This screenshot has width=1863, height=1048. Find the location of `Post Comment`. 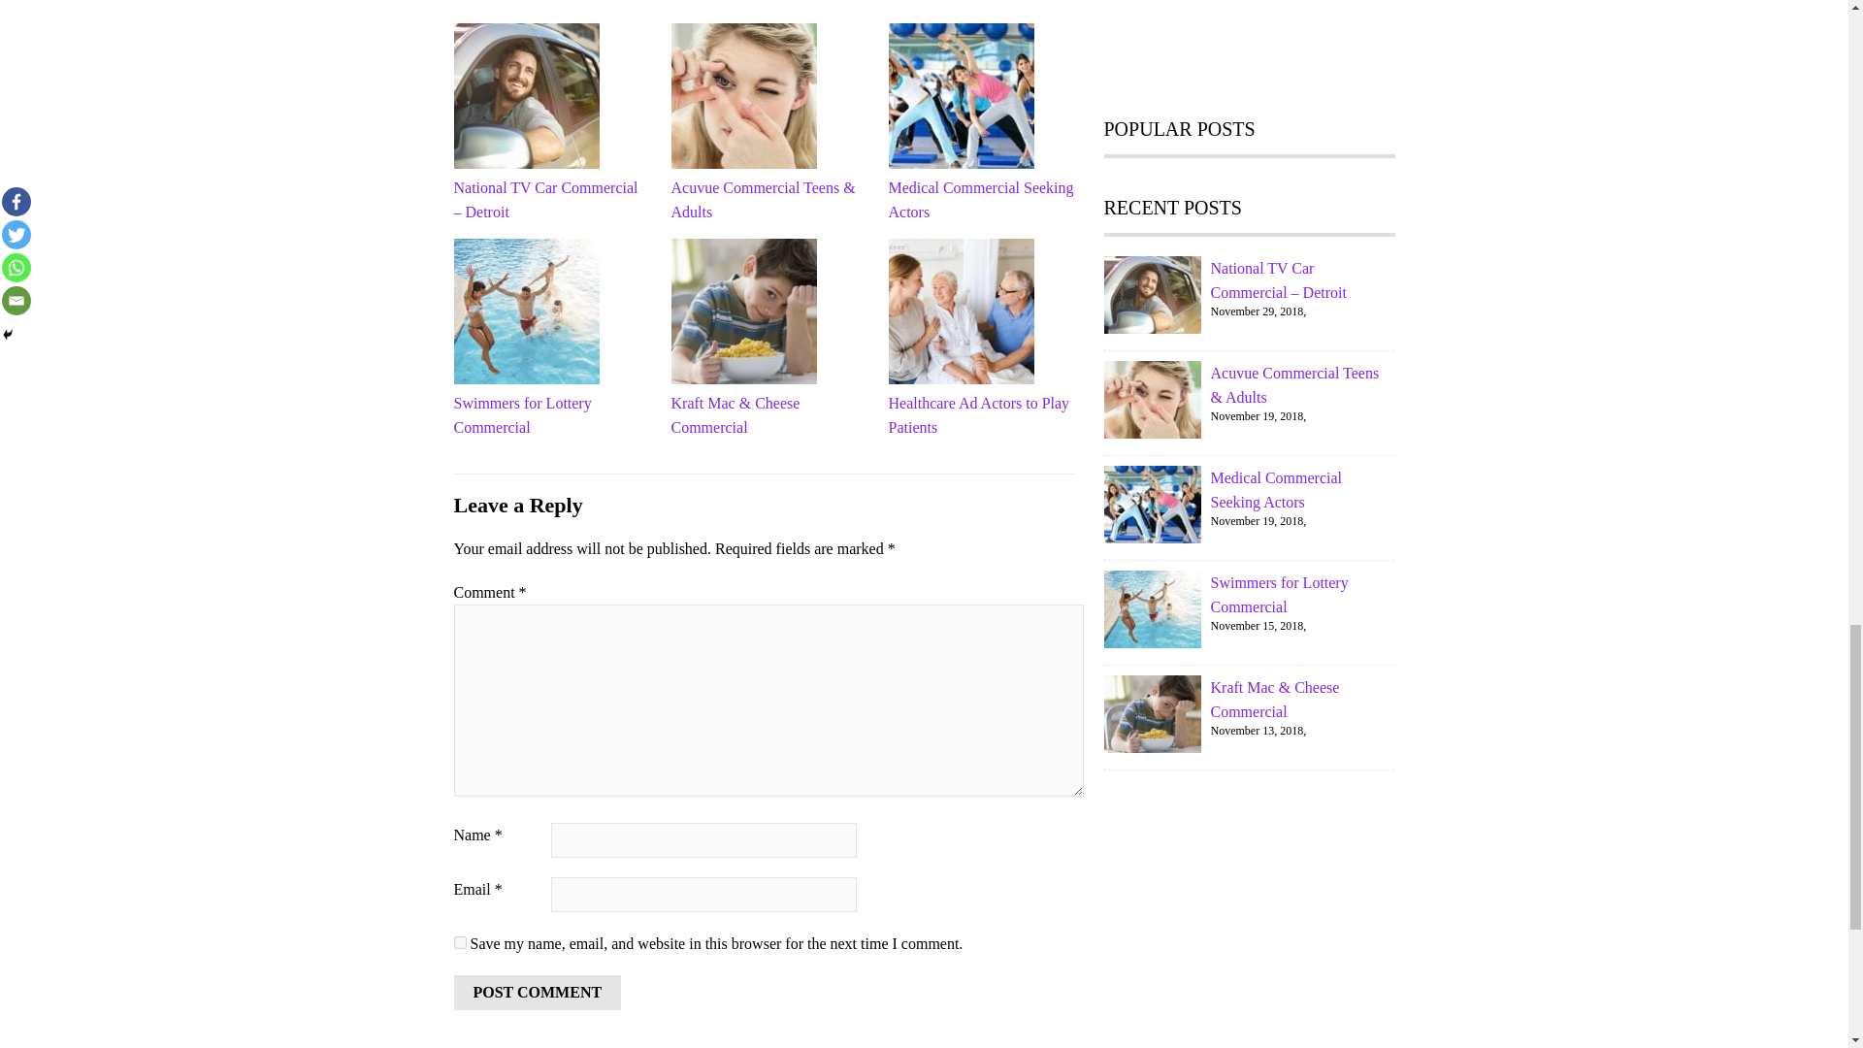

Post Comment is located at coordinates (538, 993).